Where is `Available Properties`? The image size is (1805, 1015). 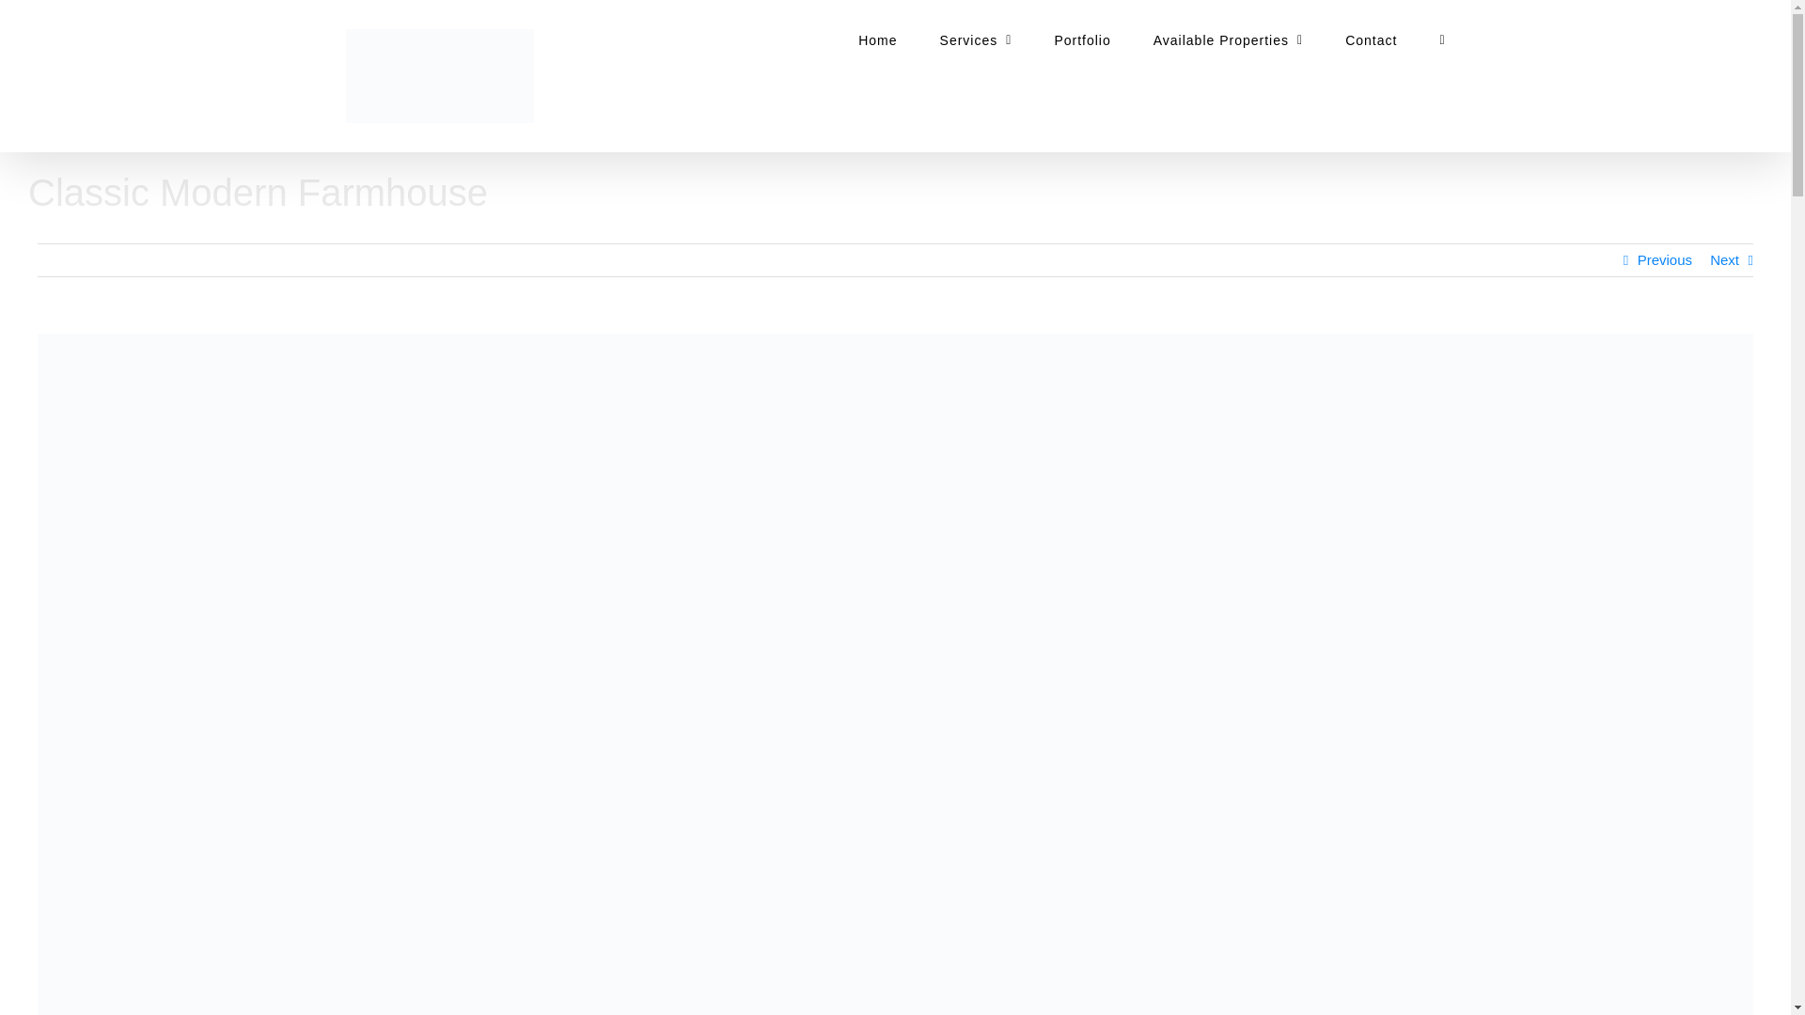 Available Properties is located at coordinates (1228, 39).